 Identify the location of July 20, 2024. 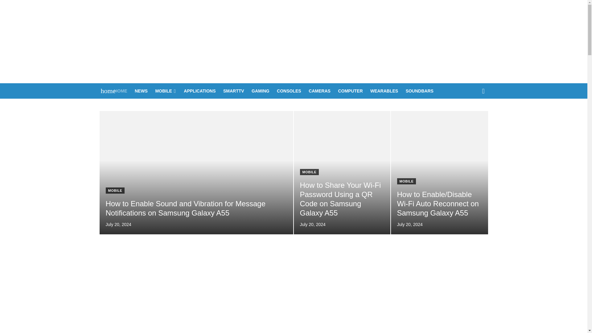
(118, 224).